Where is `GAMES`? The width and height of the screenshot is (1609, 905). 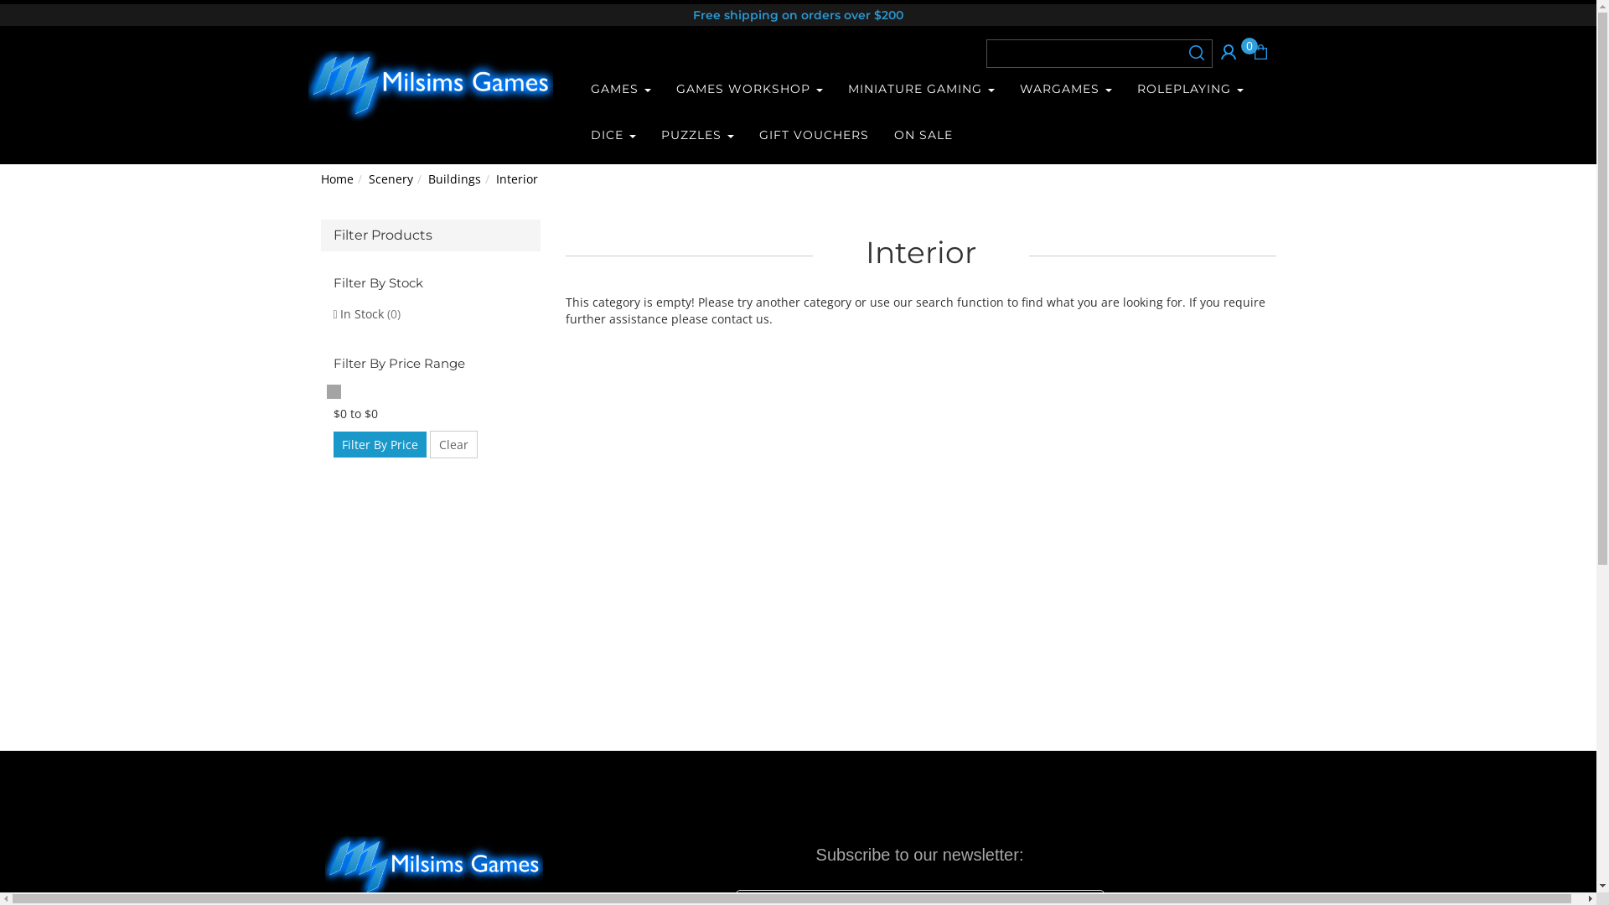 GAMES is located at coordinates (621, 90).